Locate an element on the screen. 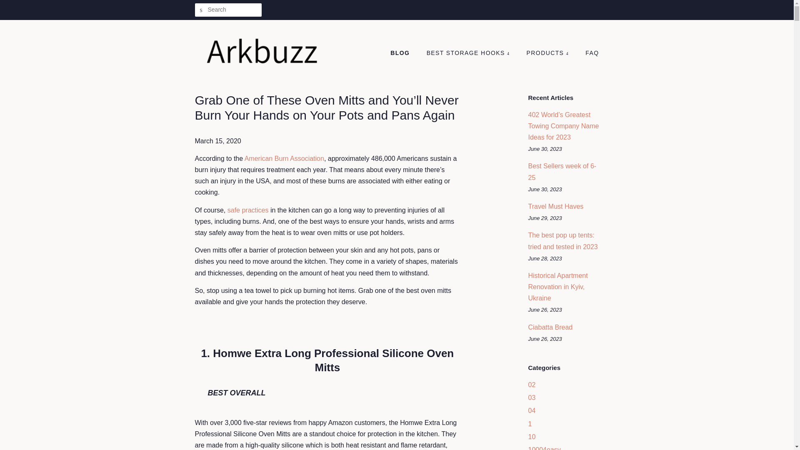 Image resolution: width=800 pixels, height=450 pixels. PRODUCTS is located at coordinates (548, 53).